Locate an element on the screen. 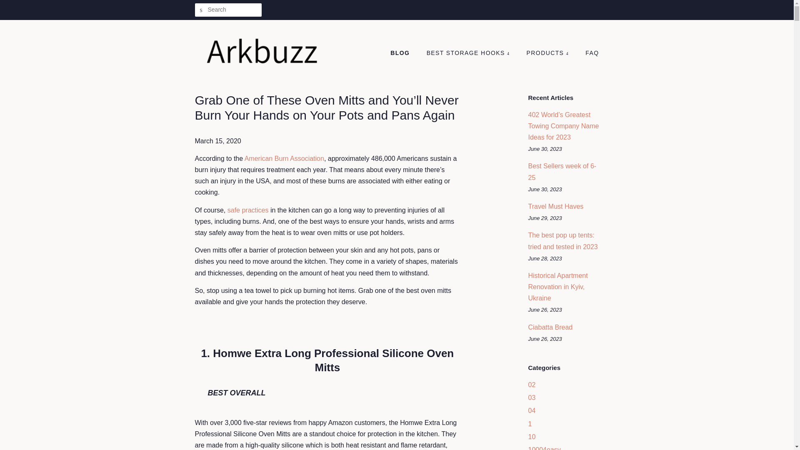 Image resolution: width=800 pixels, height=450 pixels. PRODUCTS is located at coordinates (548, 53).